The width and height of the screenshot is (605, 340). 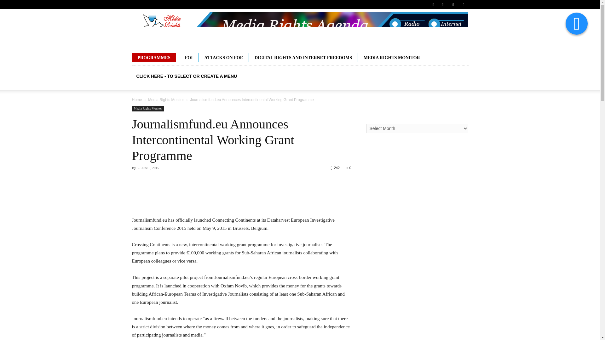 I want to click on Media Rights Agenda Logo, so click(x=300, y=28).